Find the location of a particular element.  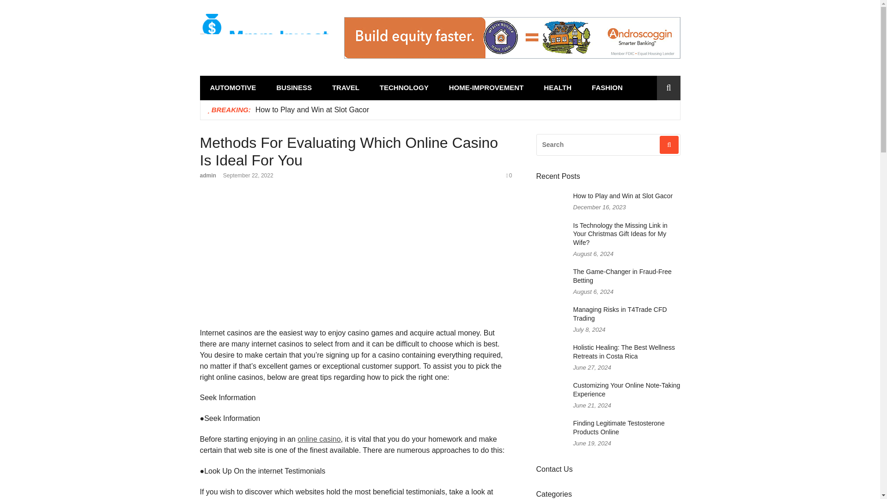

admin is located at coordinates (207, 175).